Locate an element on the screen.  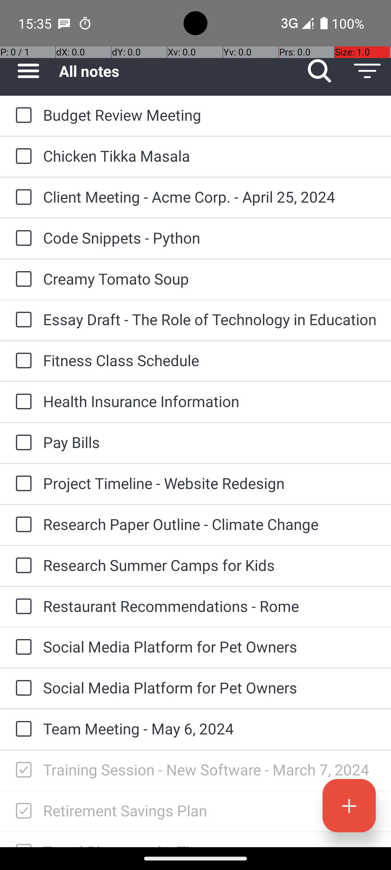
to-do: Training Session - New Software - March 7, 2024 is located at coordinates (22, 770).